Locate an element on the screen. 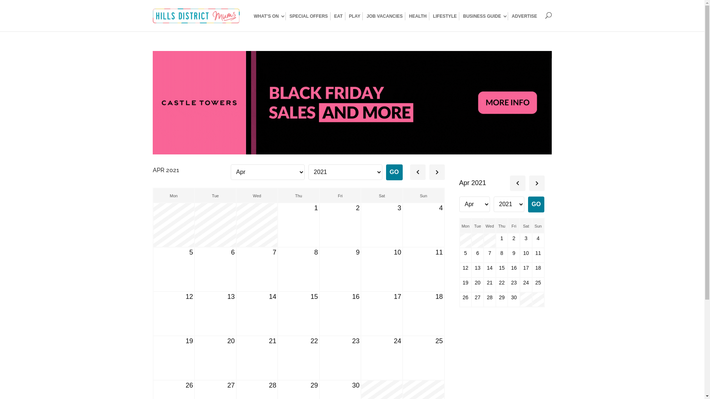 The height and width of the screenshot is (399, 710). EAT is located at coordinates (340, 16).